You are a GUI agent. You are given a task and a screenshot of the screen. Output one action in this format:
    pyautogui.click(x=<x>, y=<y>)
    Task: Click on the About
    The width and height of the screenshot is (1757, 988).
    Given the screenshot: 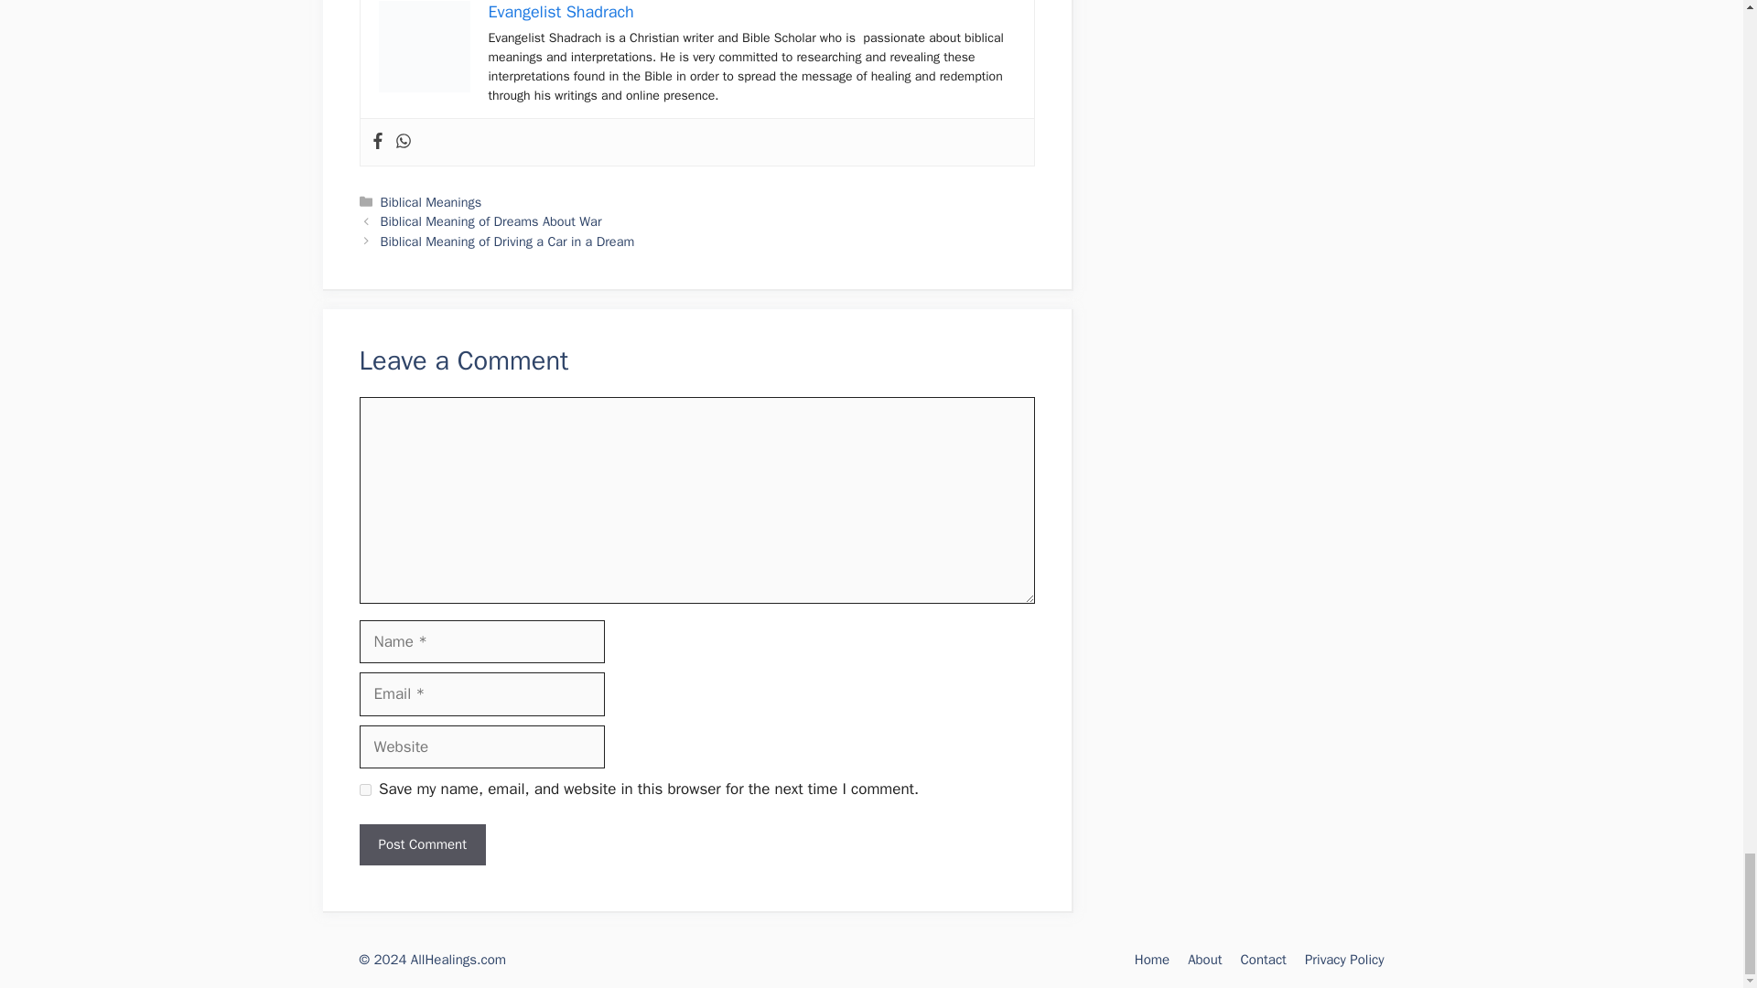 What is the action you would take?
    pyautogui.click(x=1204, y=960)
    